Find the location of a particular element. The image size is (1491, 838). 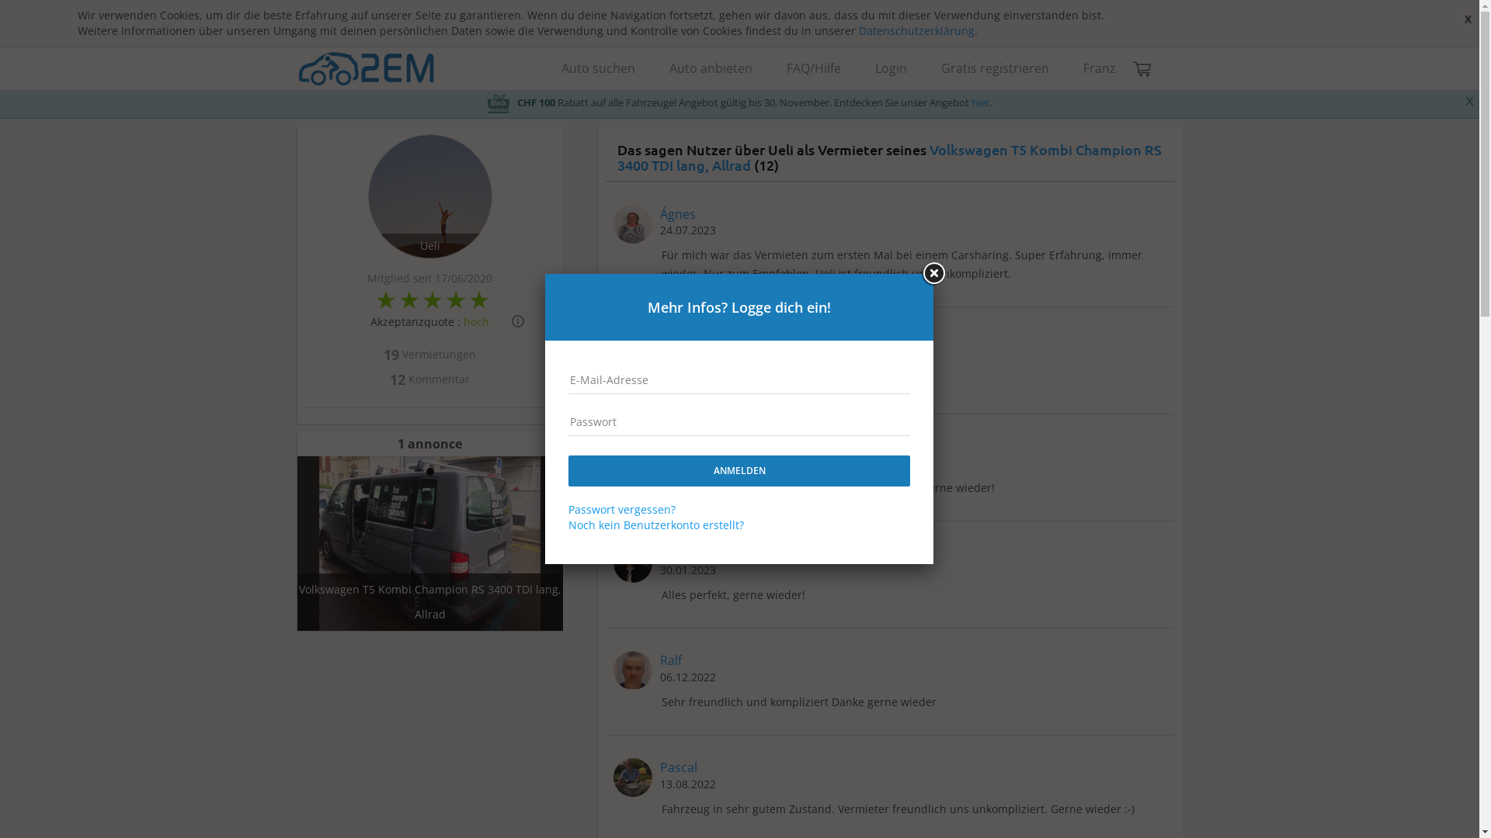

Noch kein Benutzerkonto erstellt? is located at coordinates (656, 525).